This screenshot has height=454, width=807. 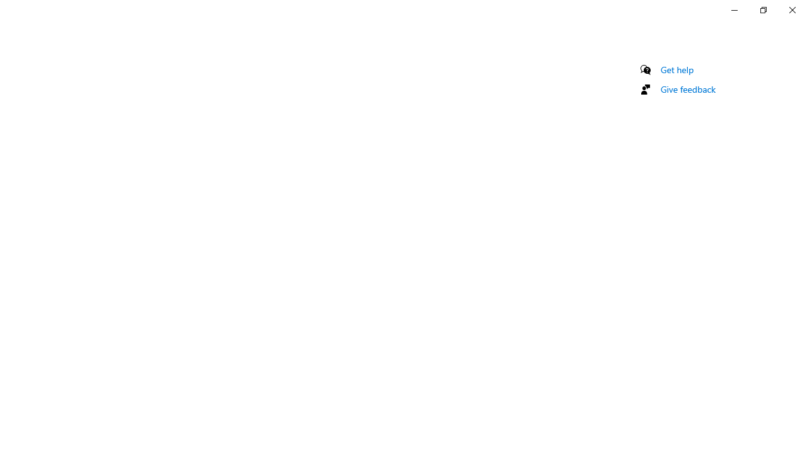 I want to click on Minimize Settings, so click(x=734, y=10).